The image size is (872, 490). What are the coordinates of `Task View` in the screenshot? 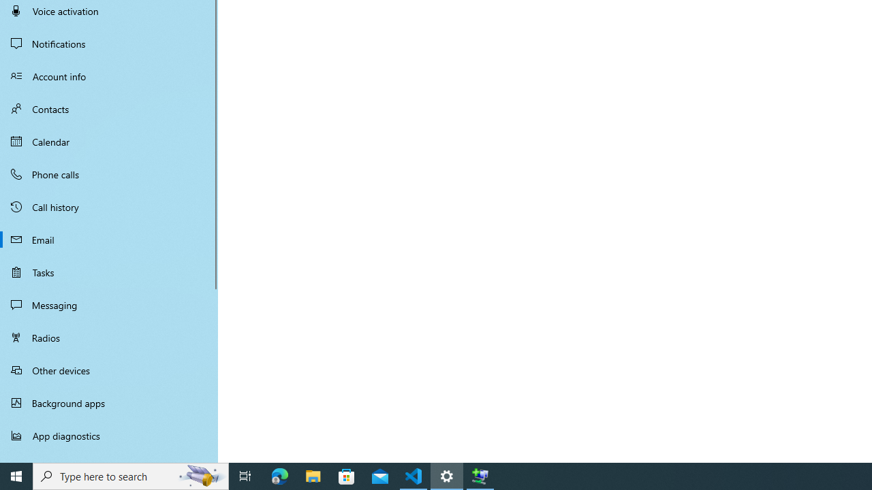 It's located at (245, 476).